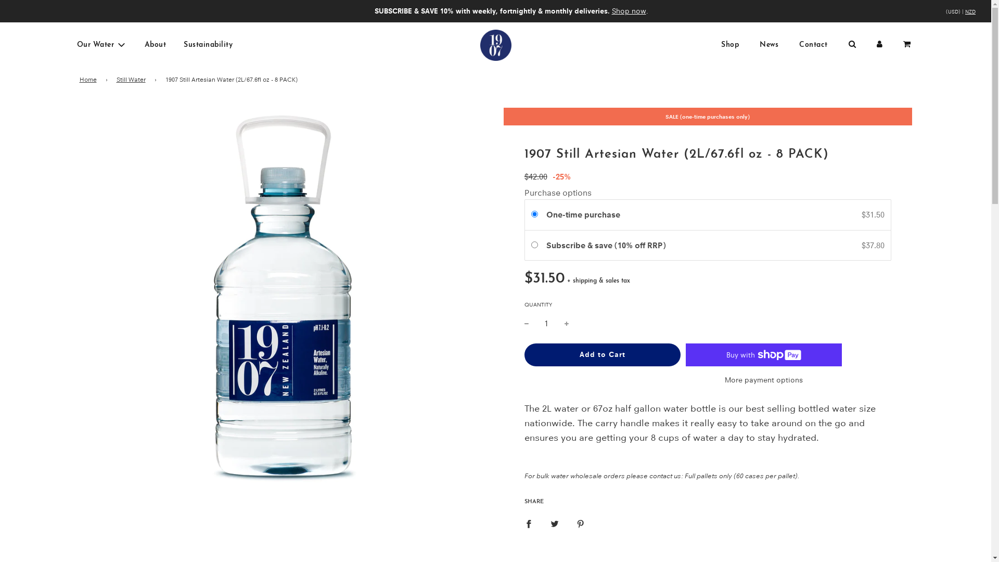 The height and width of the screenshot is (562, 999). What do you see at coordinates (603, 355) in the screenshot?
I see `loading...
Add to Cart` at bounding box center [603, 355].